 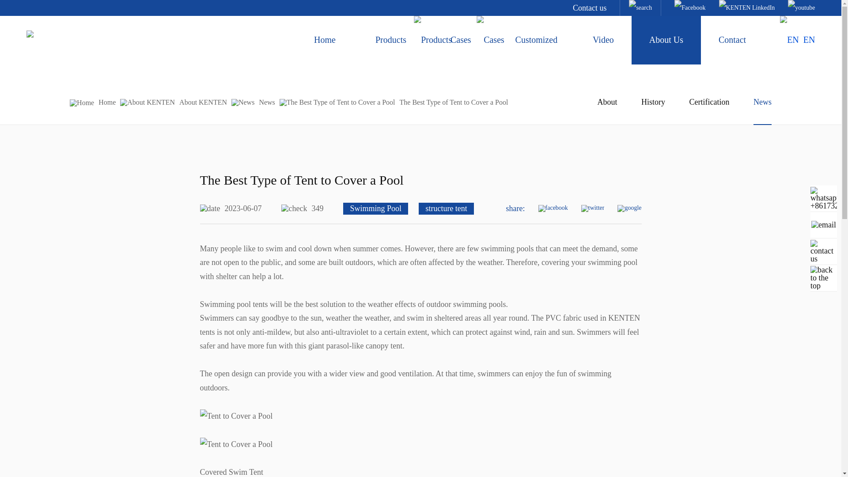 What do you see at coordinates (590, 8) in the screenshot?
I see `Contact us` at bounding box center [590, 8].